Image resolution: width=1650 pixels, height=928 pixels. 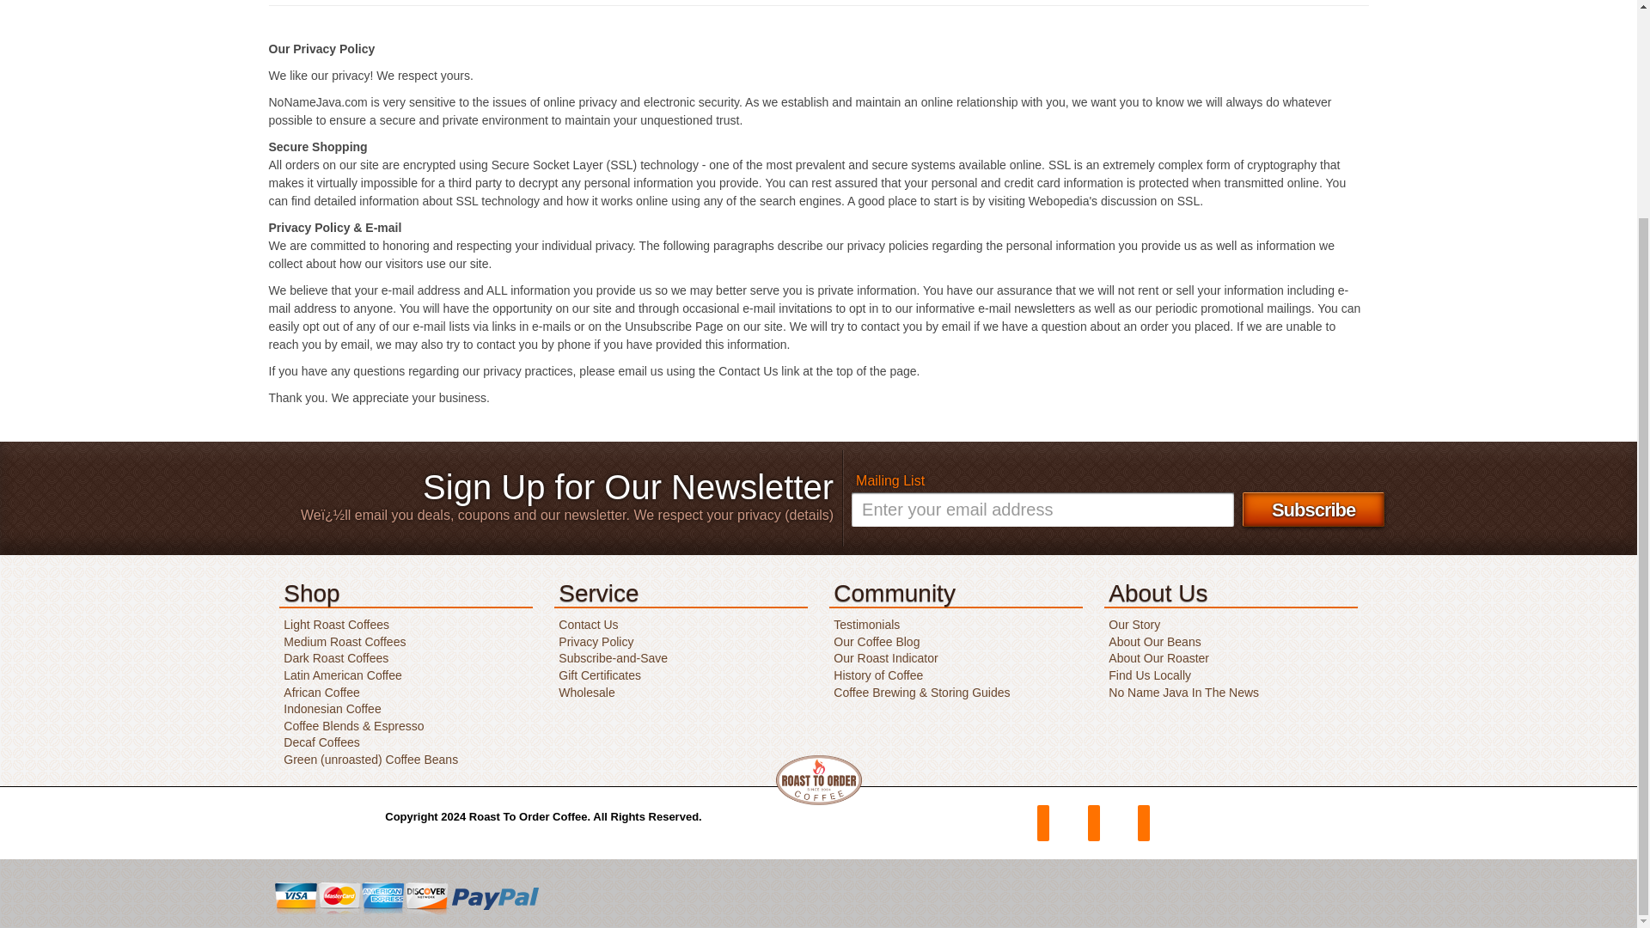 What do you see at coordinates (319, 742) in the screenshot?
I see `Decaf Coffees` at bounding box center [319, 742].